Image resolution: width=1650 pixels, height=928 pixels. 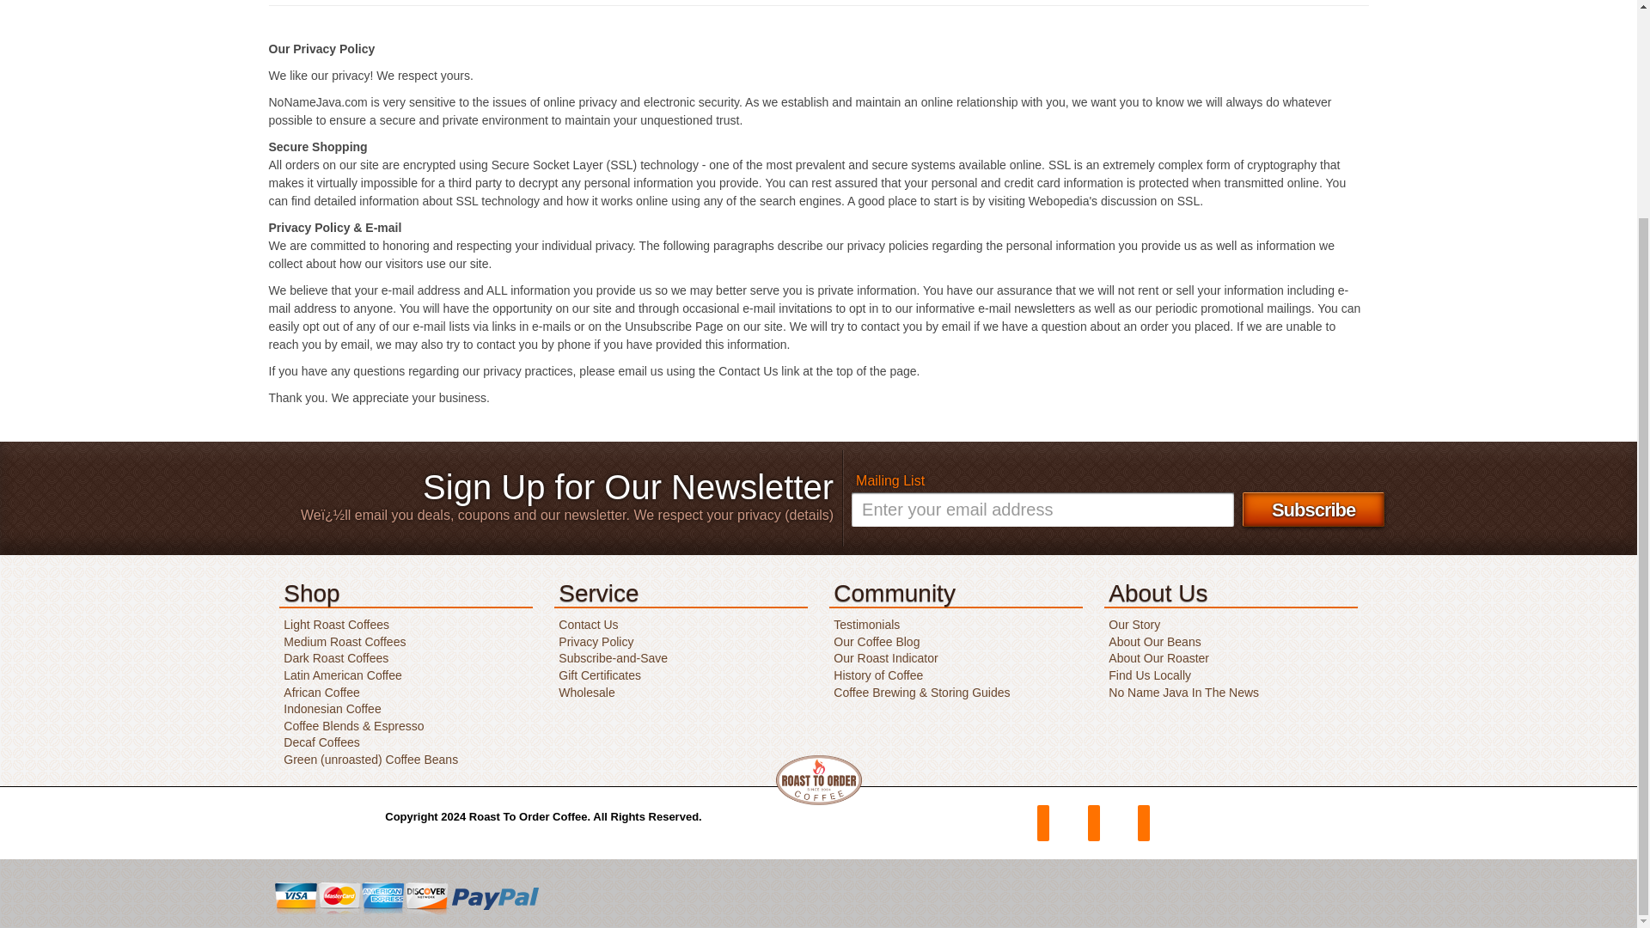 What do you see at coordinates (319, 742) in the screenshot?
I see `Decaf Coffees` at bounding box center [319, 742].